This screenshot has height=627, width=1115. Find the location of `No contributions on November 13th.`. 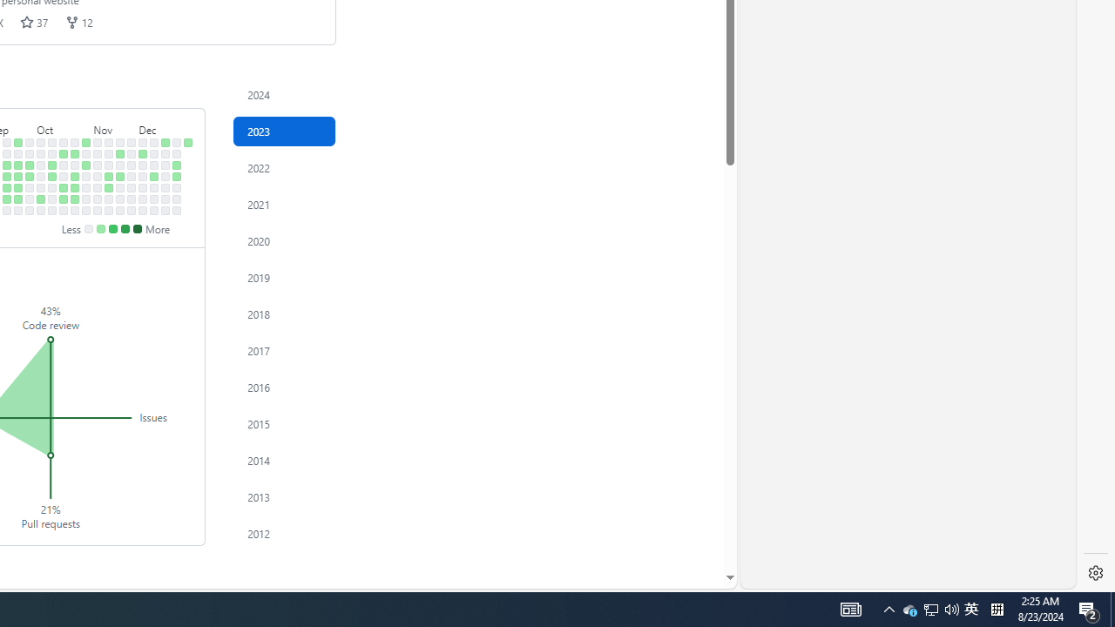

No contributions on November 13th. is located at coordinates (109, 153).